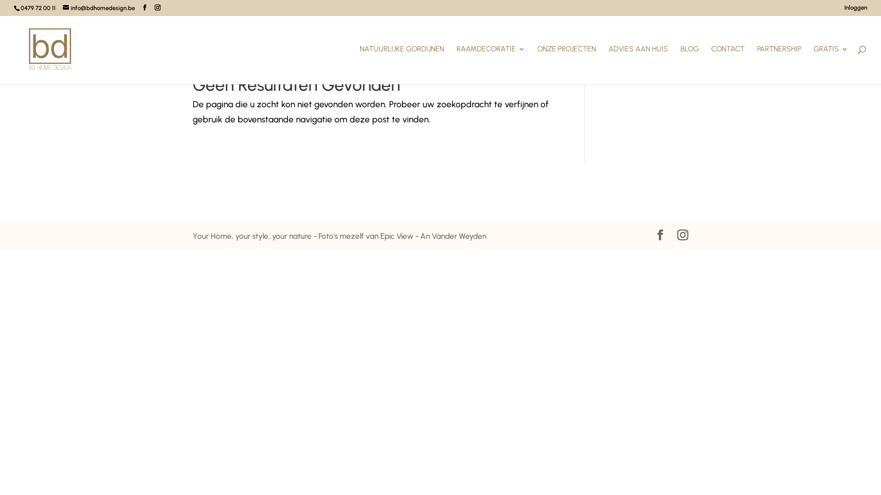 The width and height of the screenshot is (881, 495). Describe the element at coordinates (567, 65) in the screenshot. I see `ONZE PROJECTEN` at that location.